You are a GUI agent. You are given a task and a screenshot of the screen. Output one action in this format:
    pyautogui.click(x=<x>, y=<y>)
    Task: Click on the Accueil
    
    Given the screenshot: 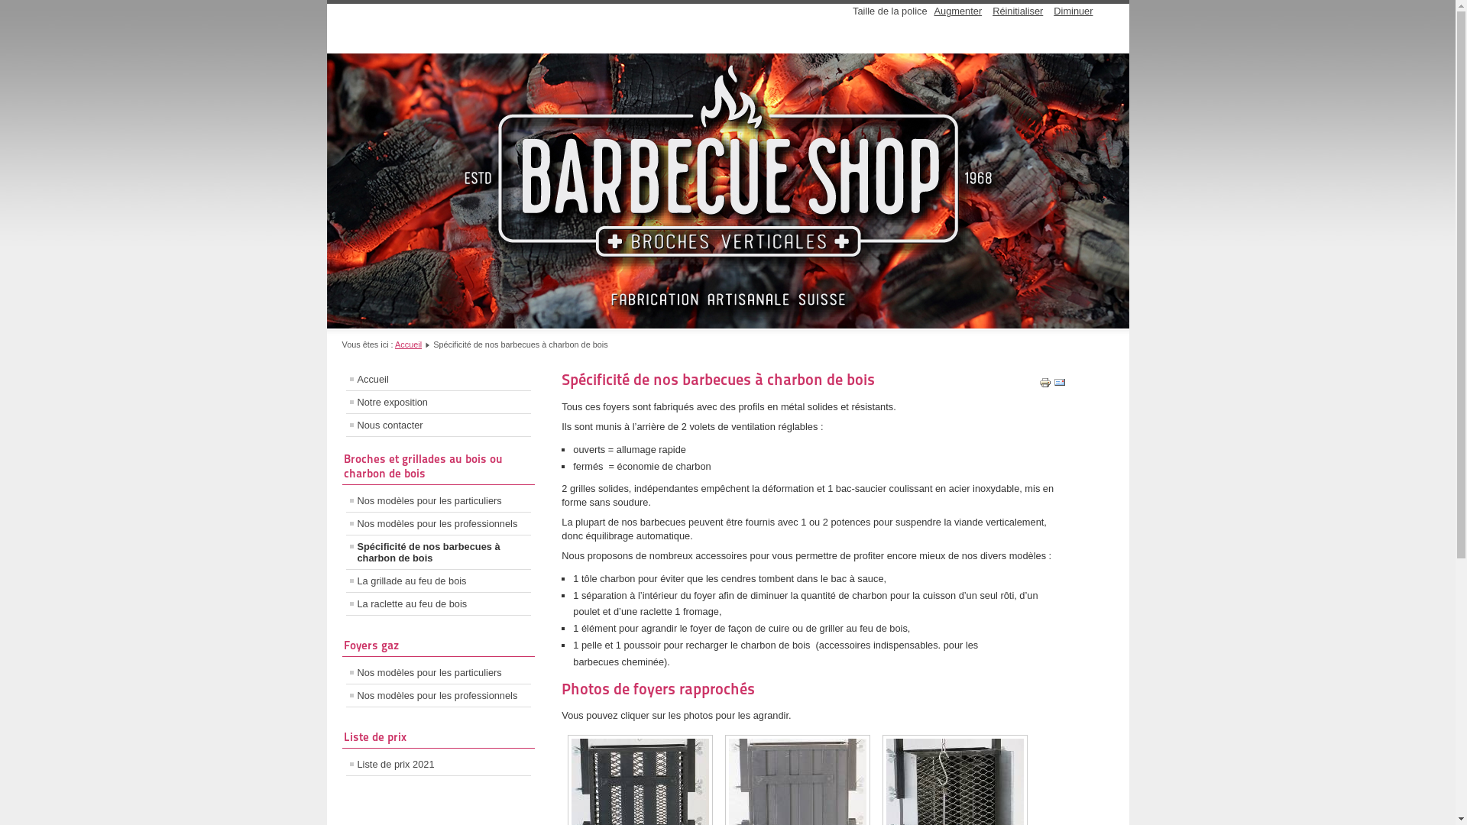 What is the action you would take?
    pyautogui.click(x=439, y=379)
    